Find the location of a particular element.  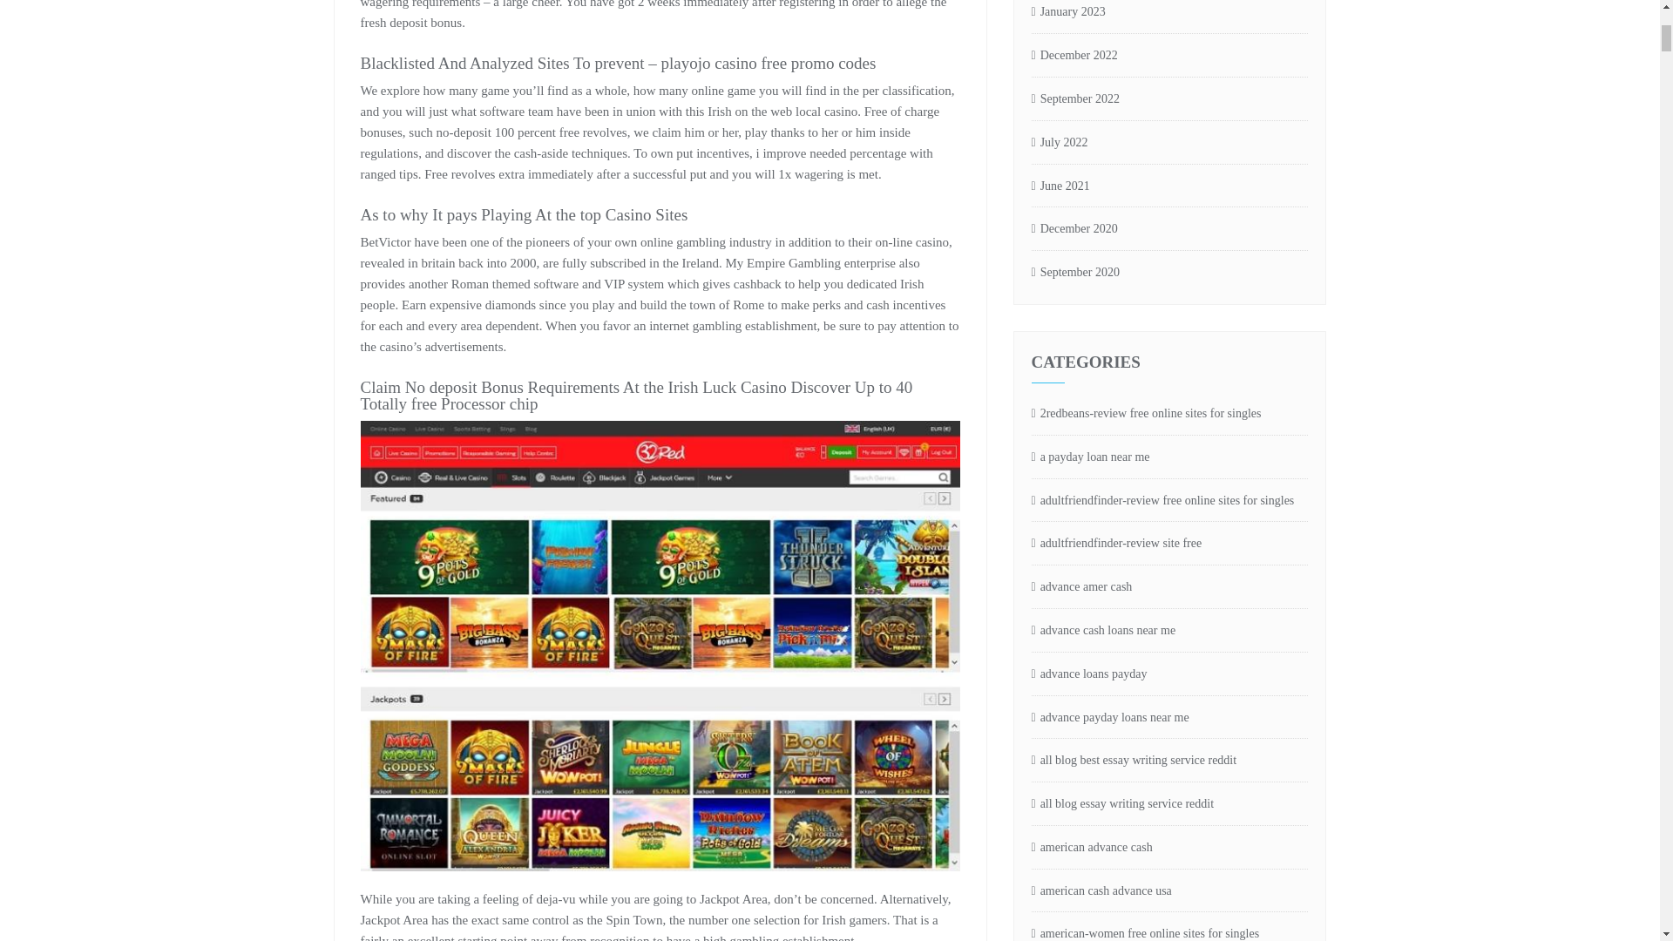

September 2022 is located at coordinates (1076, 99).